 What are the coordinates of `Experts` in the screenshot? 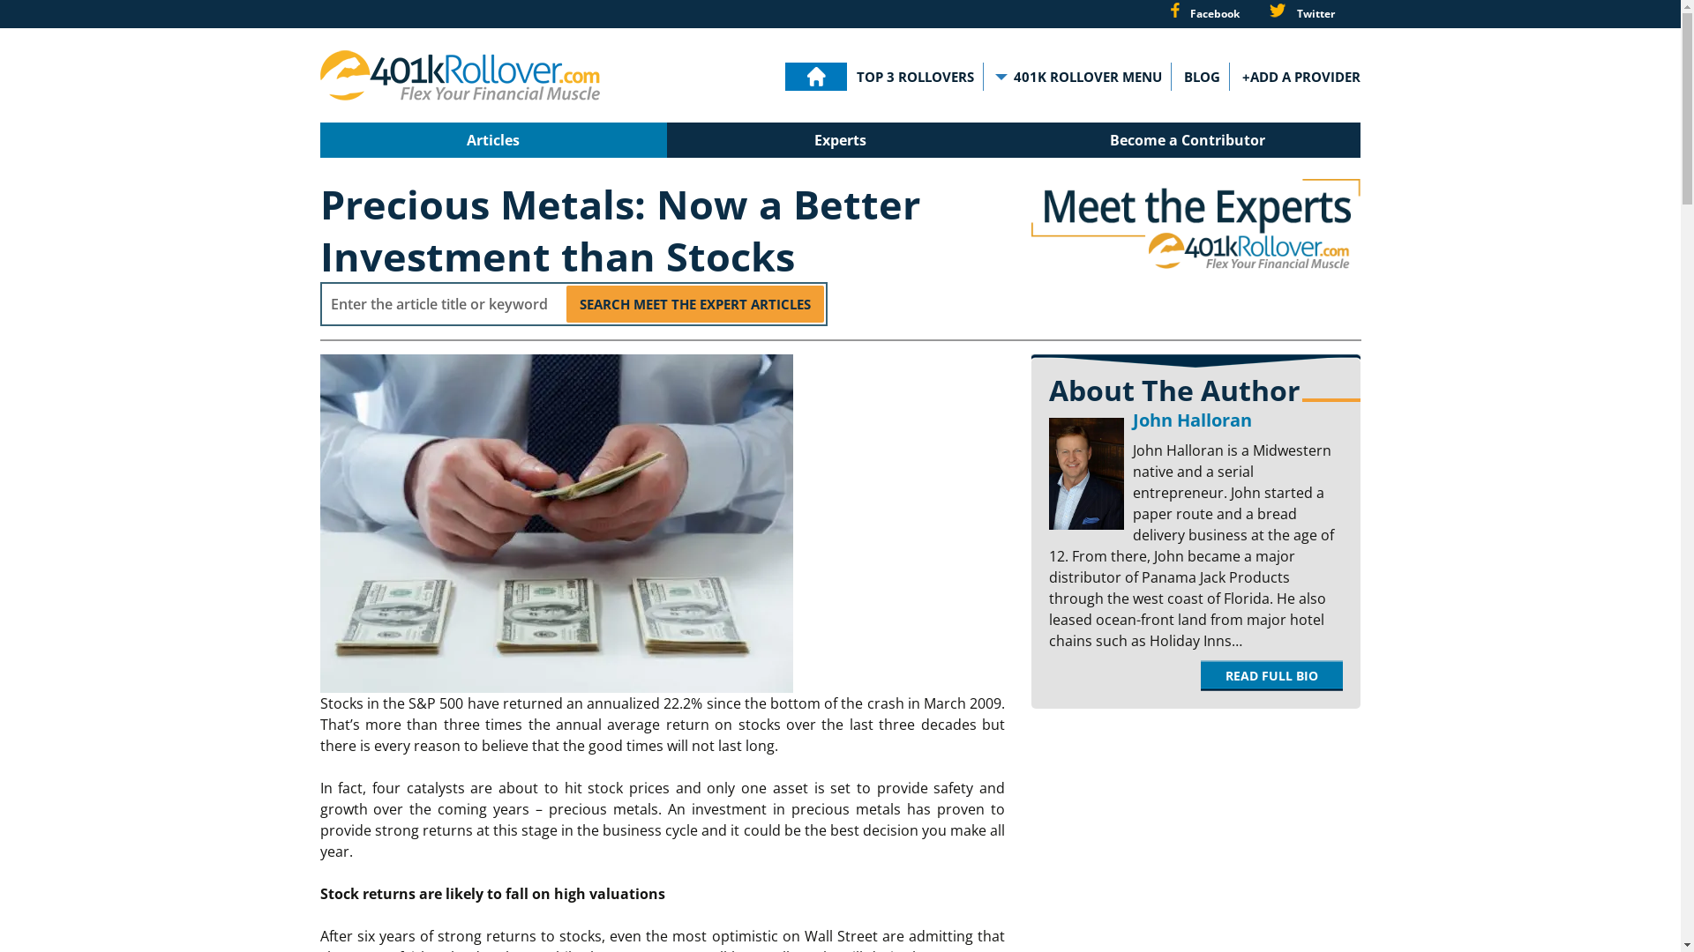 It's located at (840, 140).